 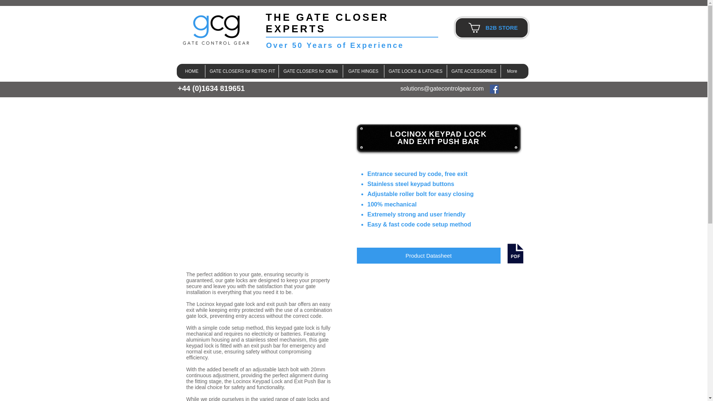 What do you see at coordinates (310, 71) in the screenshot?
I see `GATE CLOSERS for OEMs` at bounding box center [310, 71].